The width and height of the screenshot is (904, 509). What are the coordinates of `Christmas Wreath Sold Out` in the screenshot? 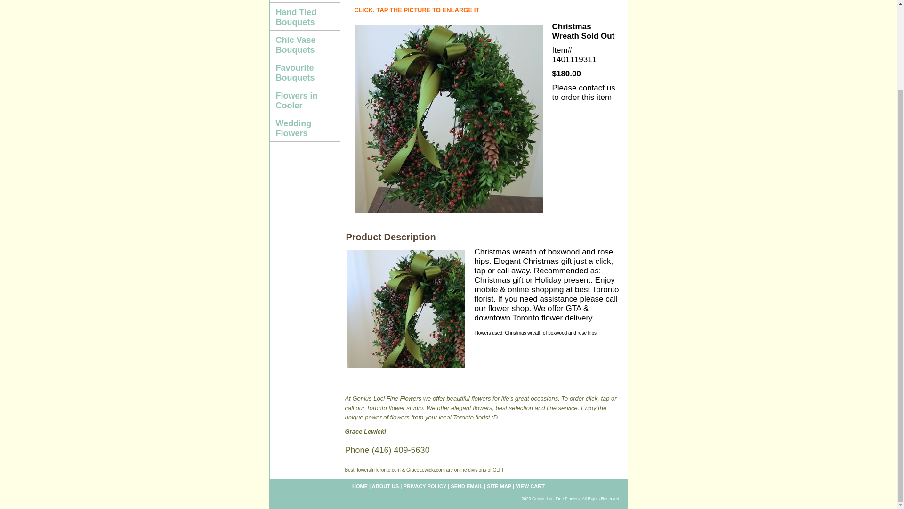 It's located at (448, 119).